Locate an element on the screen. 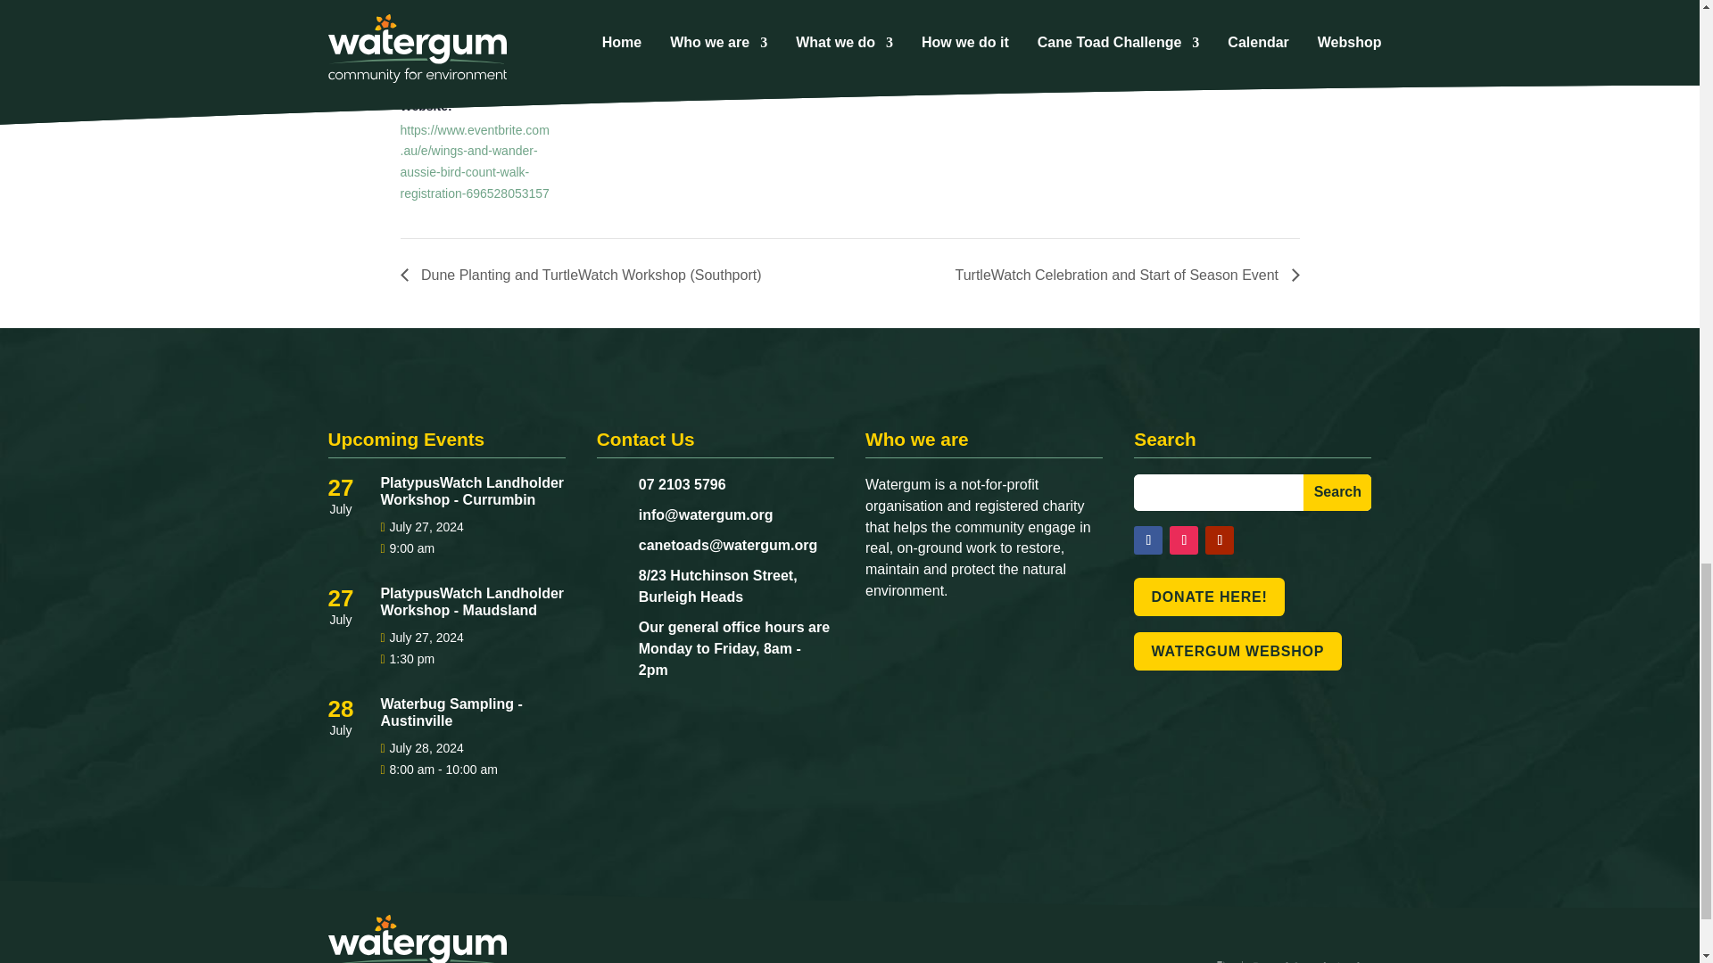 This screenshot has height=963, width=1713. 2023-10-21 is located at coordinates (448, 11).